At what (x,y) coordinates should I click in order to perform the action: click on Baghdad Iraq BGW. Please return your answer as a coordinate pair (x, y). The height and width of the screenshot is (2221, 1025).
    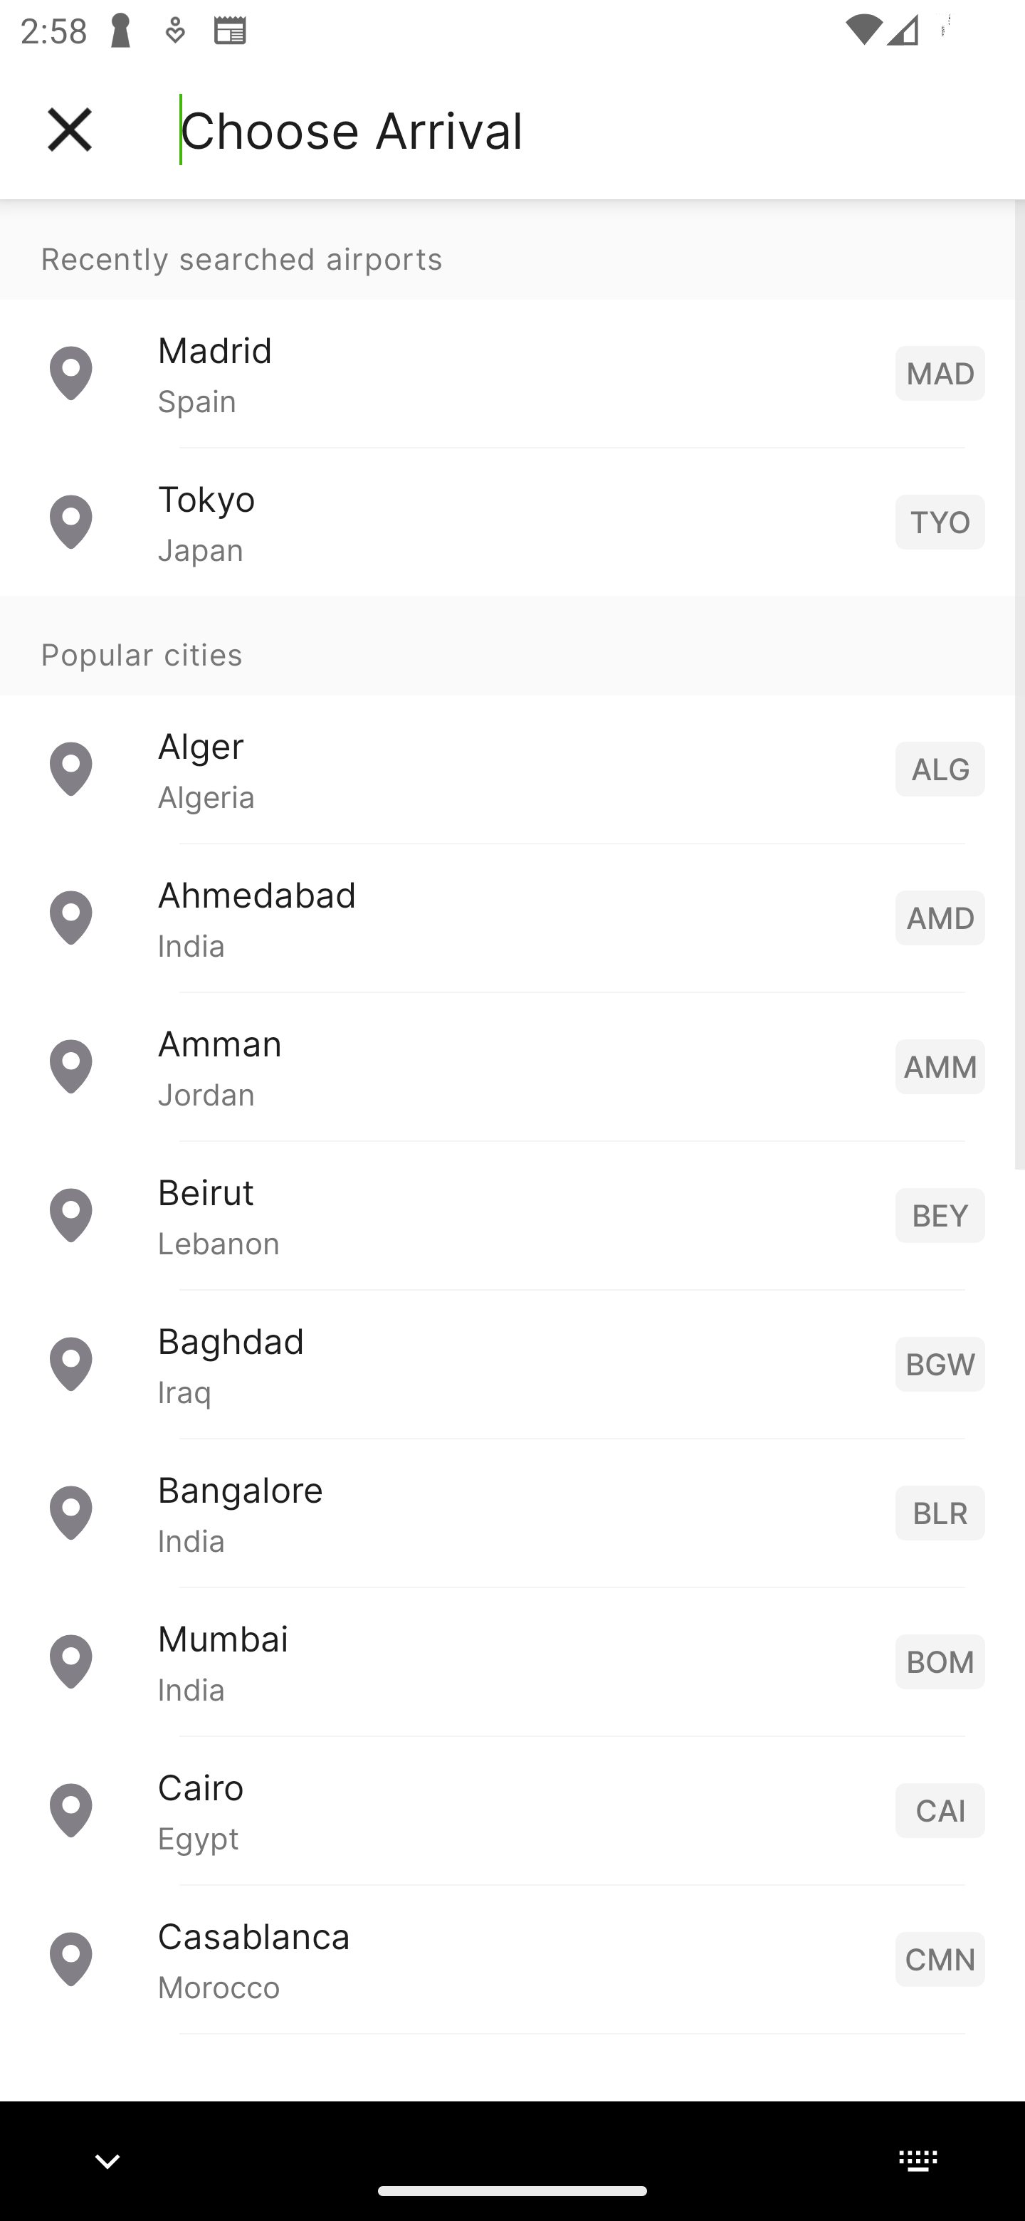
    Looking at the image, I should click on (512, 1362).